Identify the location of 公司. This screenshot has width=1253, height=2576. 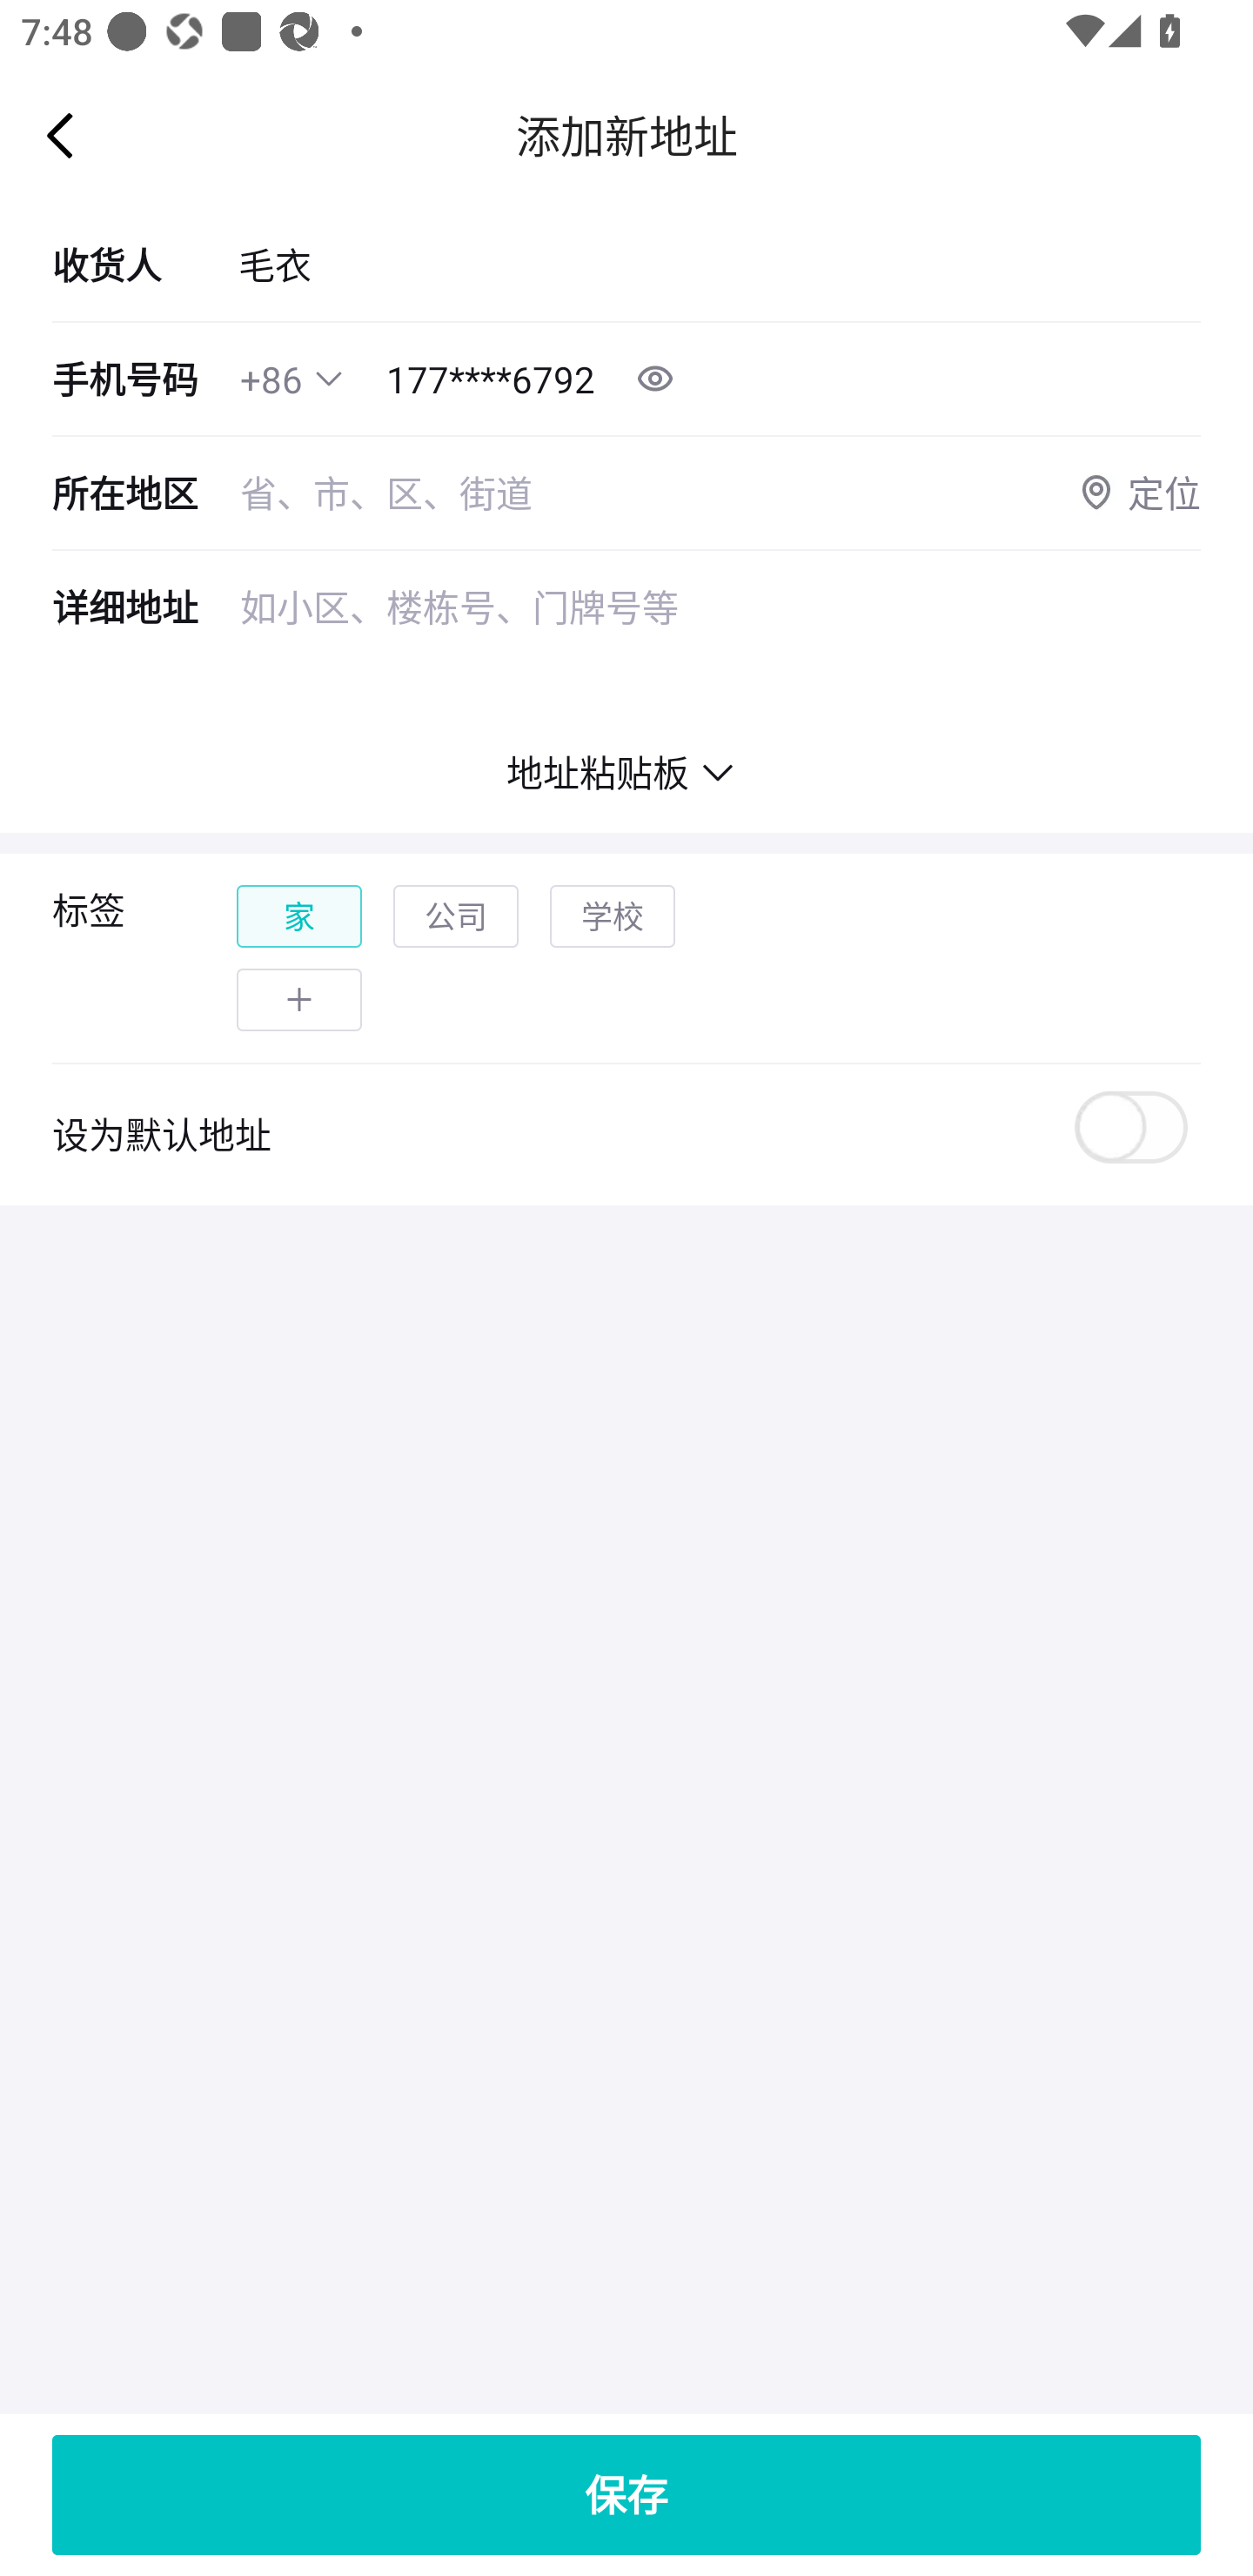
(456, 917).